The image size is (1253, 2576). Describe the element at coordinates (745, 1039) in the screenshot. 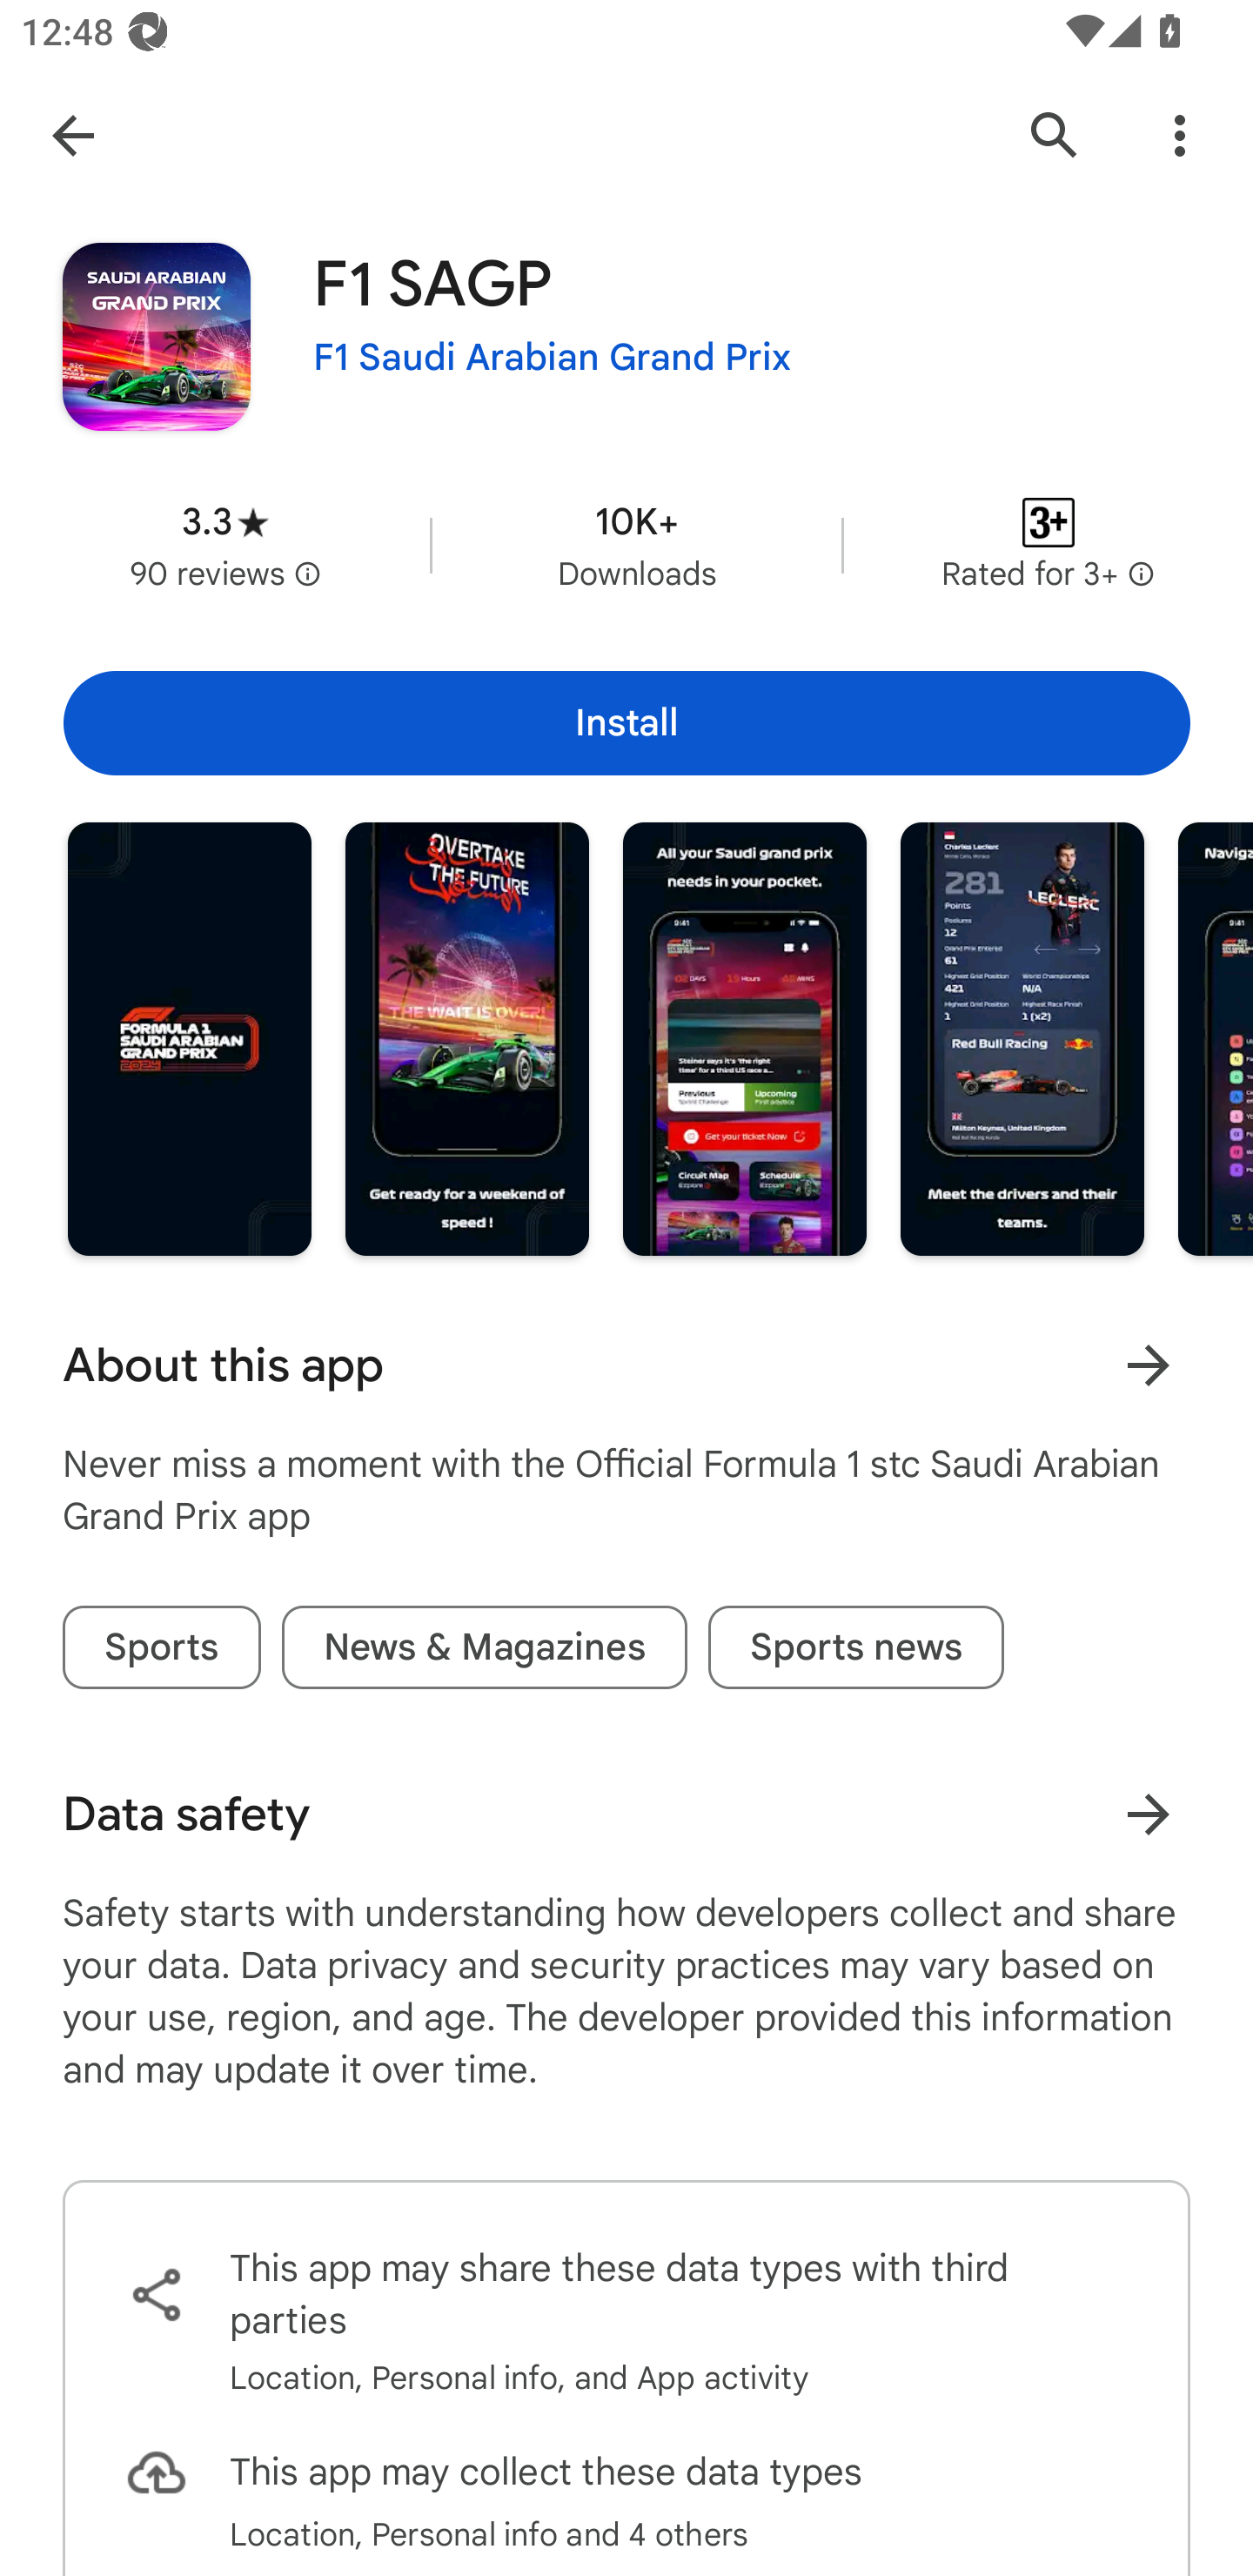

I see `Screenshot "3" of "7"` at that location.